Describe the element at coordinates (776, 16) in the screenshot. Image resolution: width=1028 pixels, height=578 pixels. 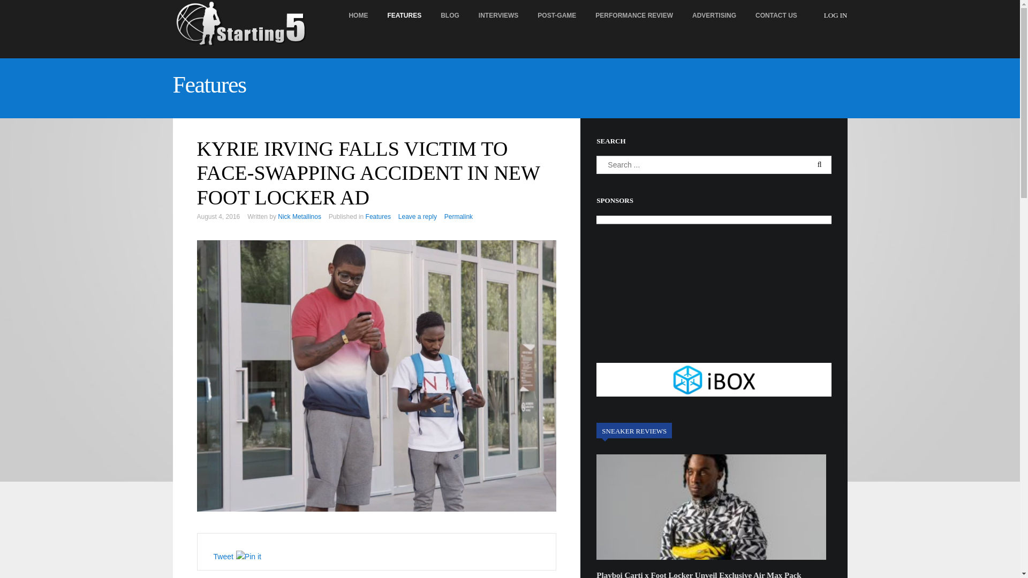
I see `CONTACT US` at that location.